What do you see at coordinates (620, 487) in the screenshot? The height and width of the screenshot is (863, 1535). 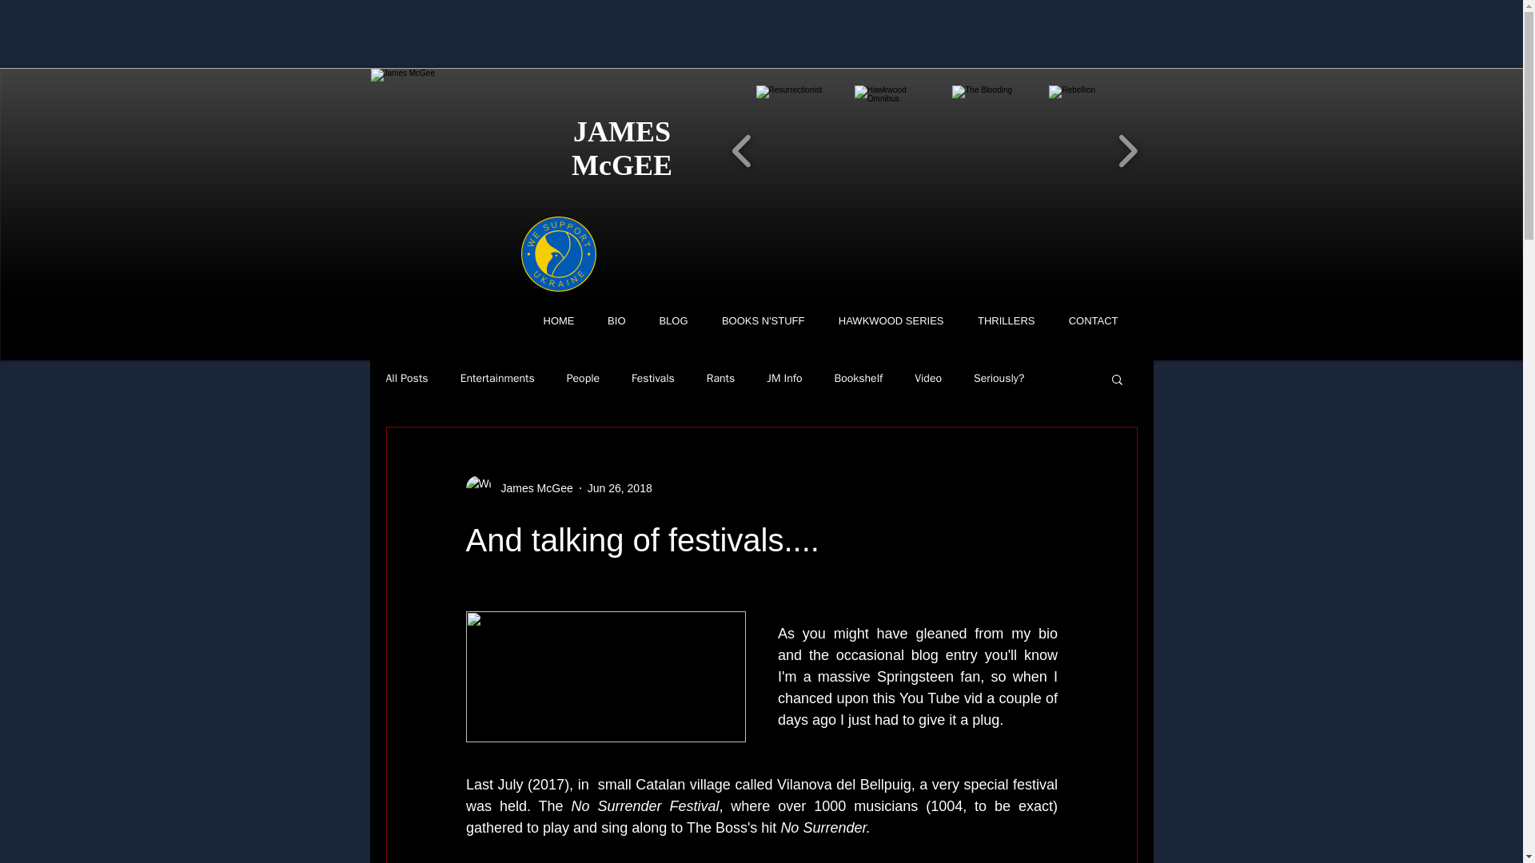 I see `Jun 26, 2018` at bounding box center [620, 487].